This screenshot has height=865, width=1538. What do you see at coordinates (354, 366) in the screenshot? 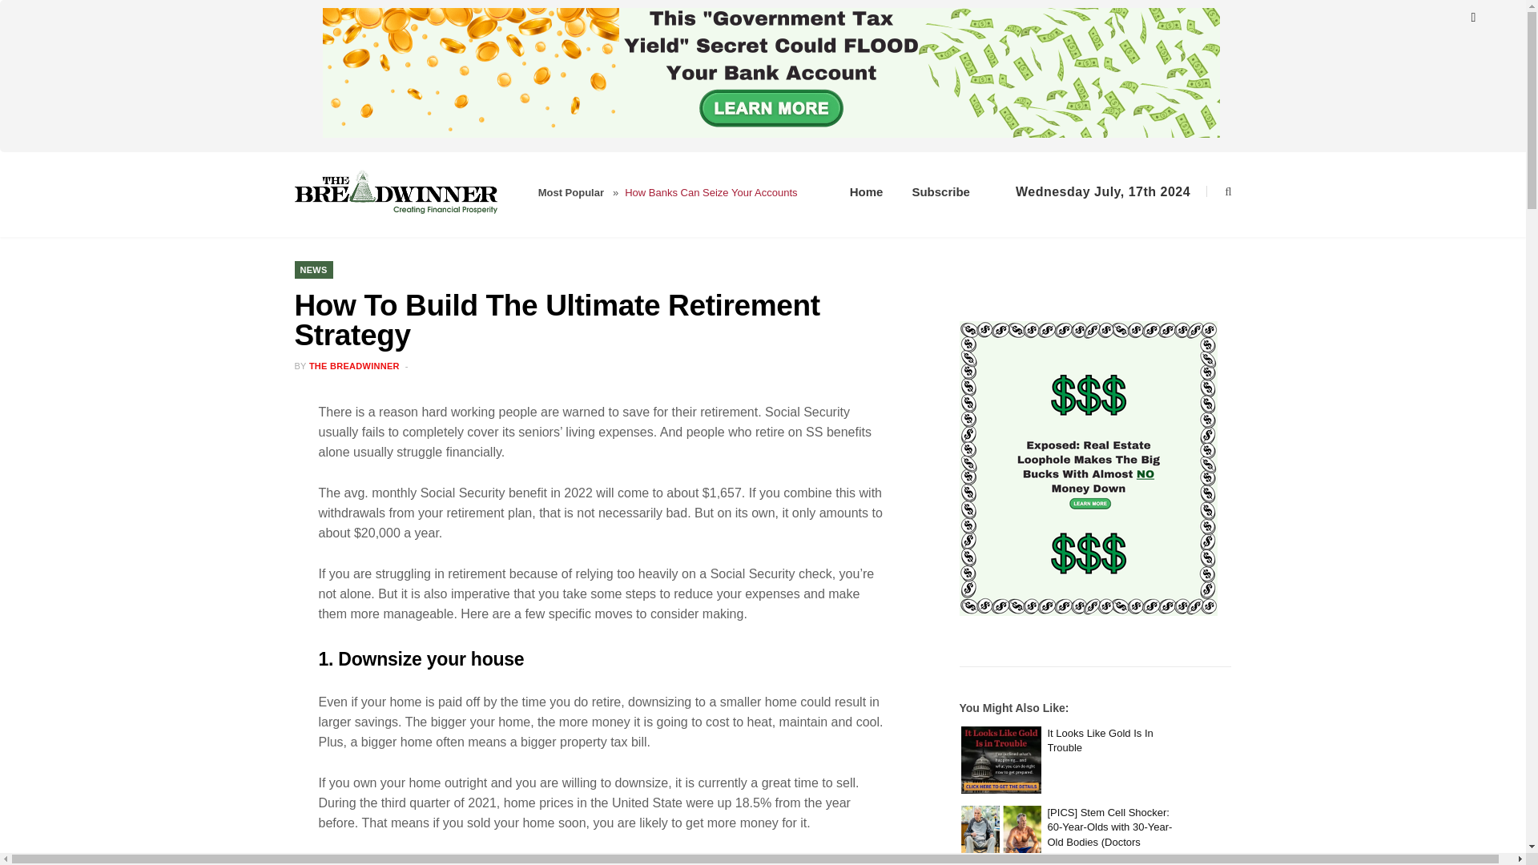
I see `THE BREADWINNER` at bounding box center [354, 366].